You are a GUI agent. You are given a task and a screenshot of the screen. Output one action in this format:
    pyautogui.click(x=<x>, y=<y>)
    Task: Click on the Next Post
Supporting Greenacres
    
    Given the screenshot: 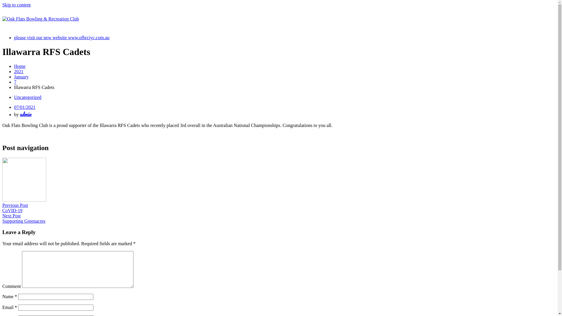 What is the action you would take?
    pyautogui.click(x=279, y=219)
    